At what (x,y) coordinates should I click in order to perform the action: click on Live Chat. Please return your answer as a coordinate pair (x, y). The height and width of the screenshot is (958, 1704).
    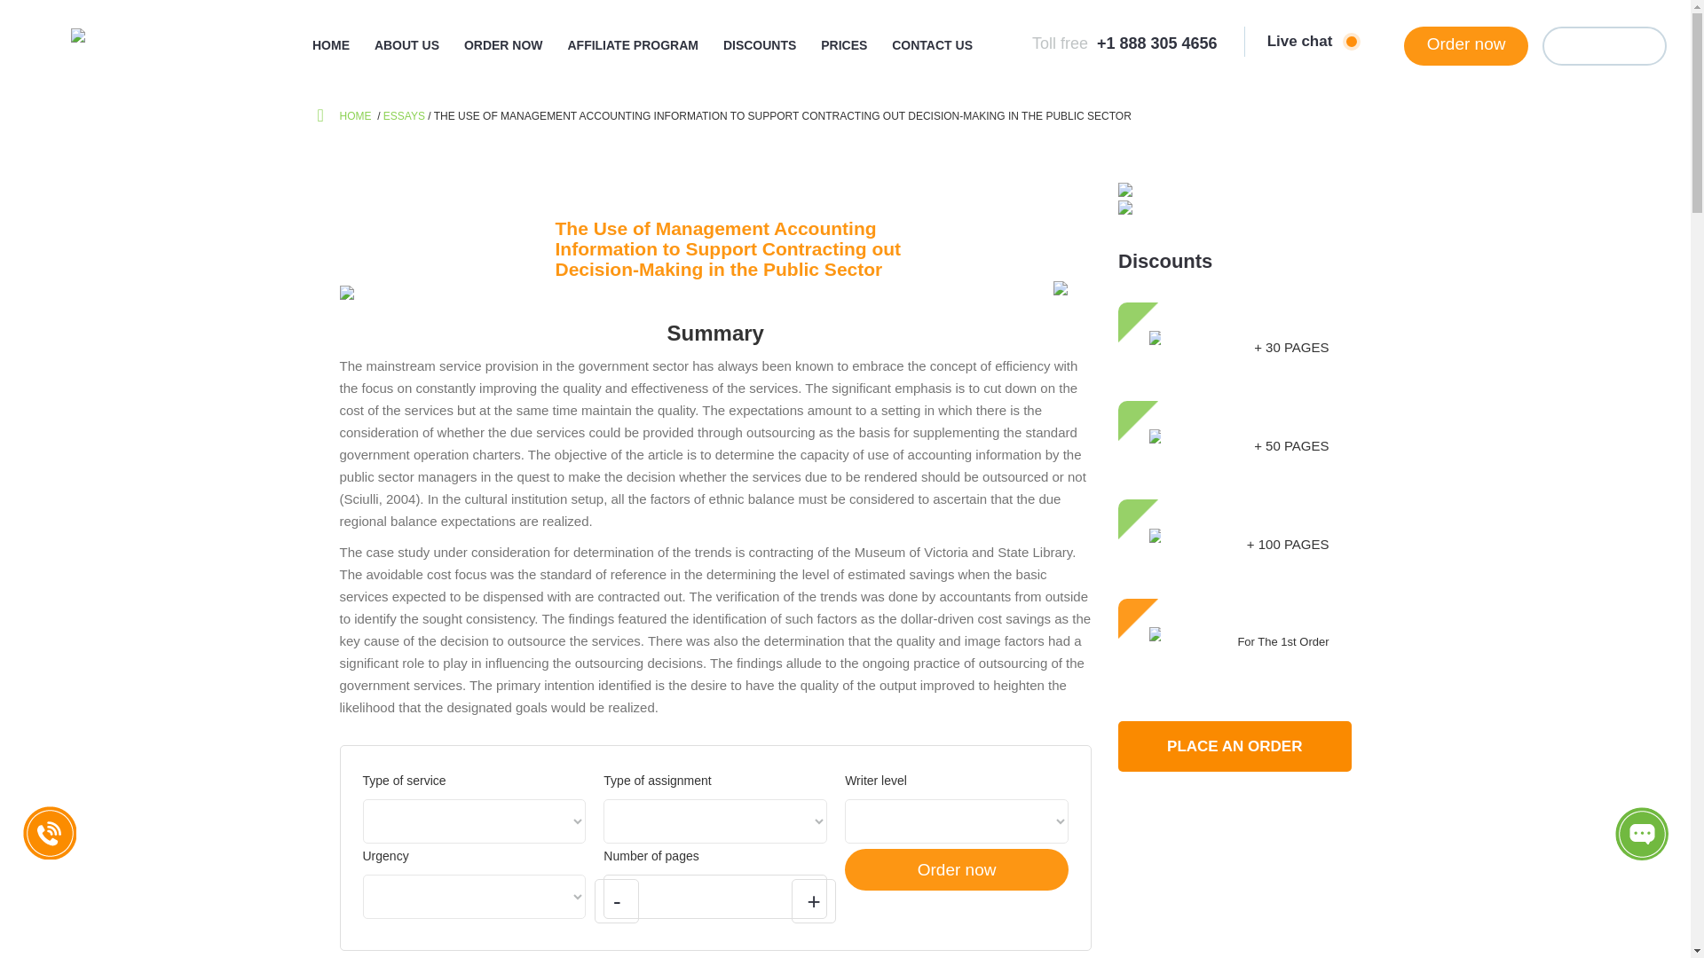
    Looking at the image, I should click on (1642, 834).